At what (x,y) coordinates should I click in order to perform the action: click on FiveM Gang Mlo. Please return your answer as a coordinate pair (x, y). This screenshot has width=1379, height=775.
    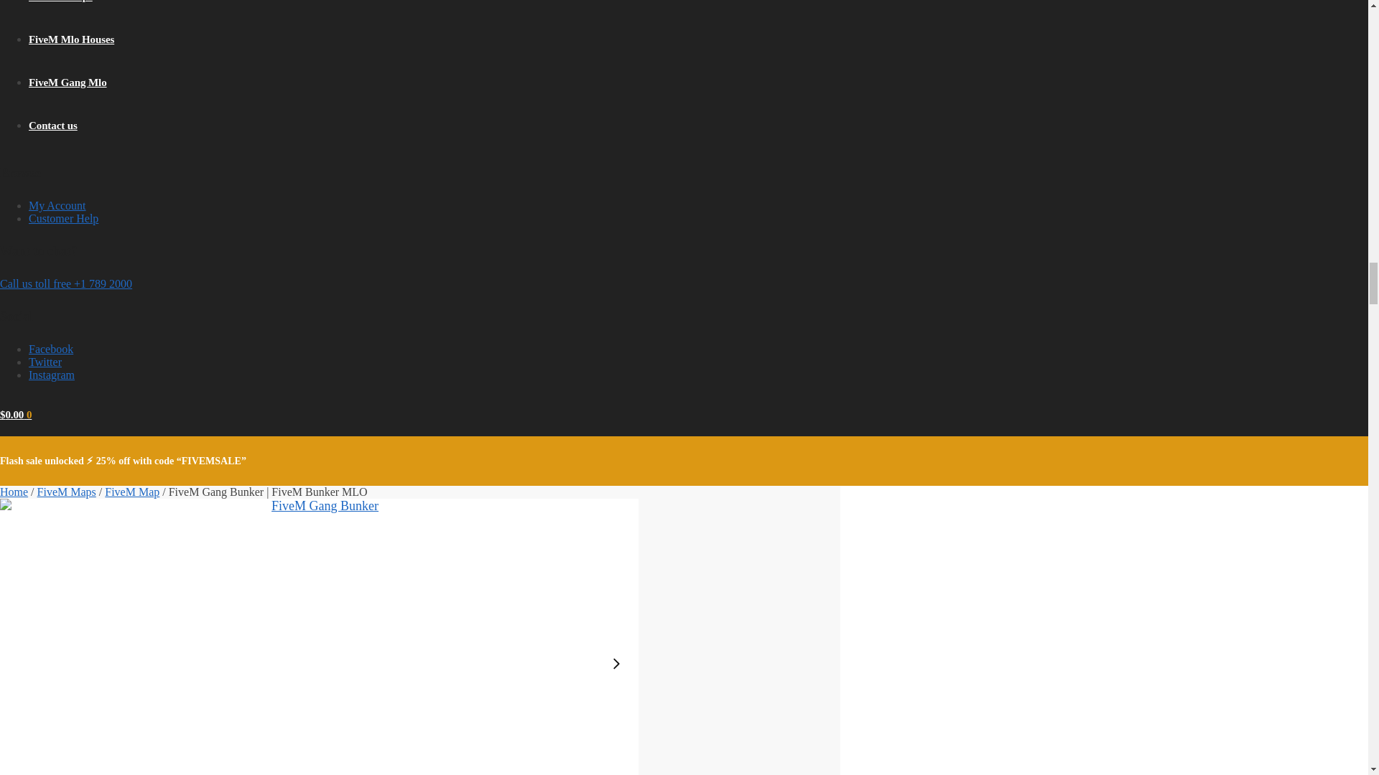
    Looking at the image, I should click on (68, 82).